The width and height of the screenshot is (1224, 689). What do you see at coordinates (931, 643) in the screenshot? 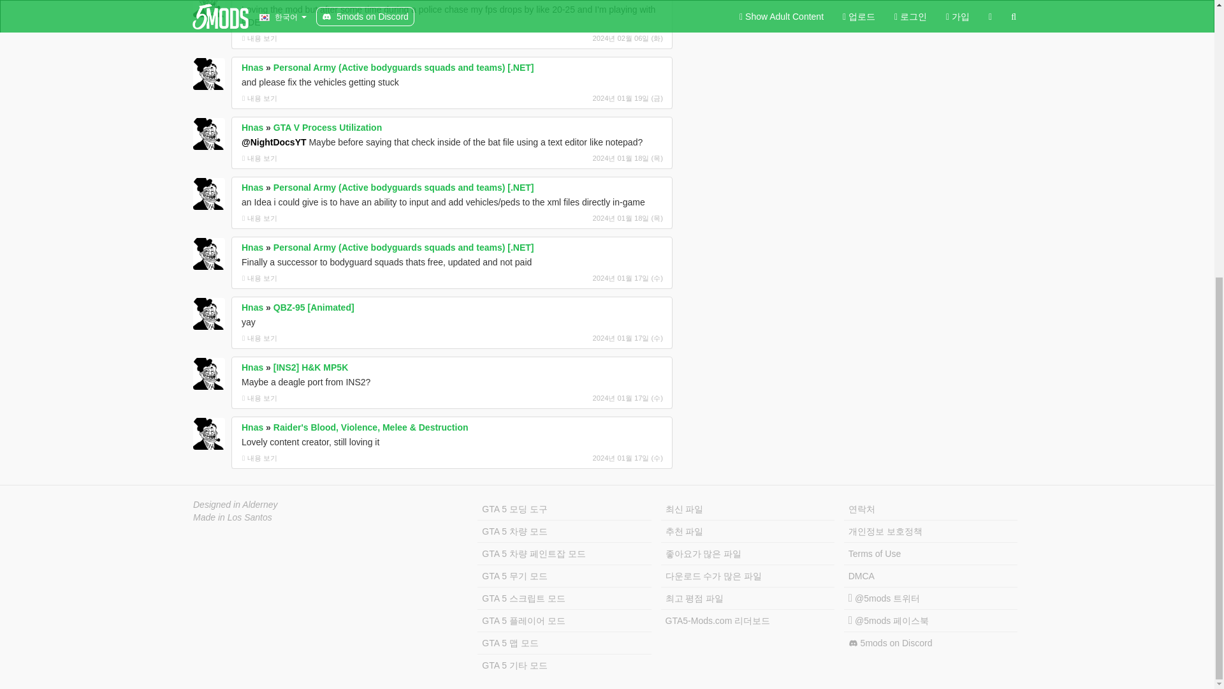
I see `5mods on Discord` at bounding box center [931, 643].